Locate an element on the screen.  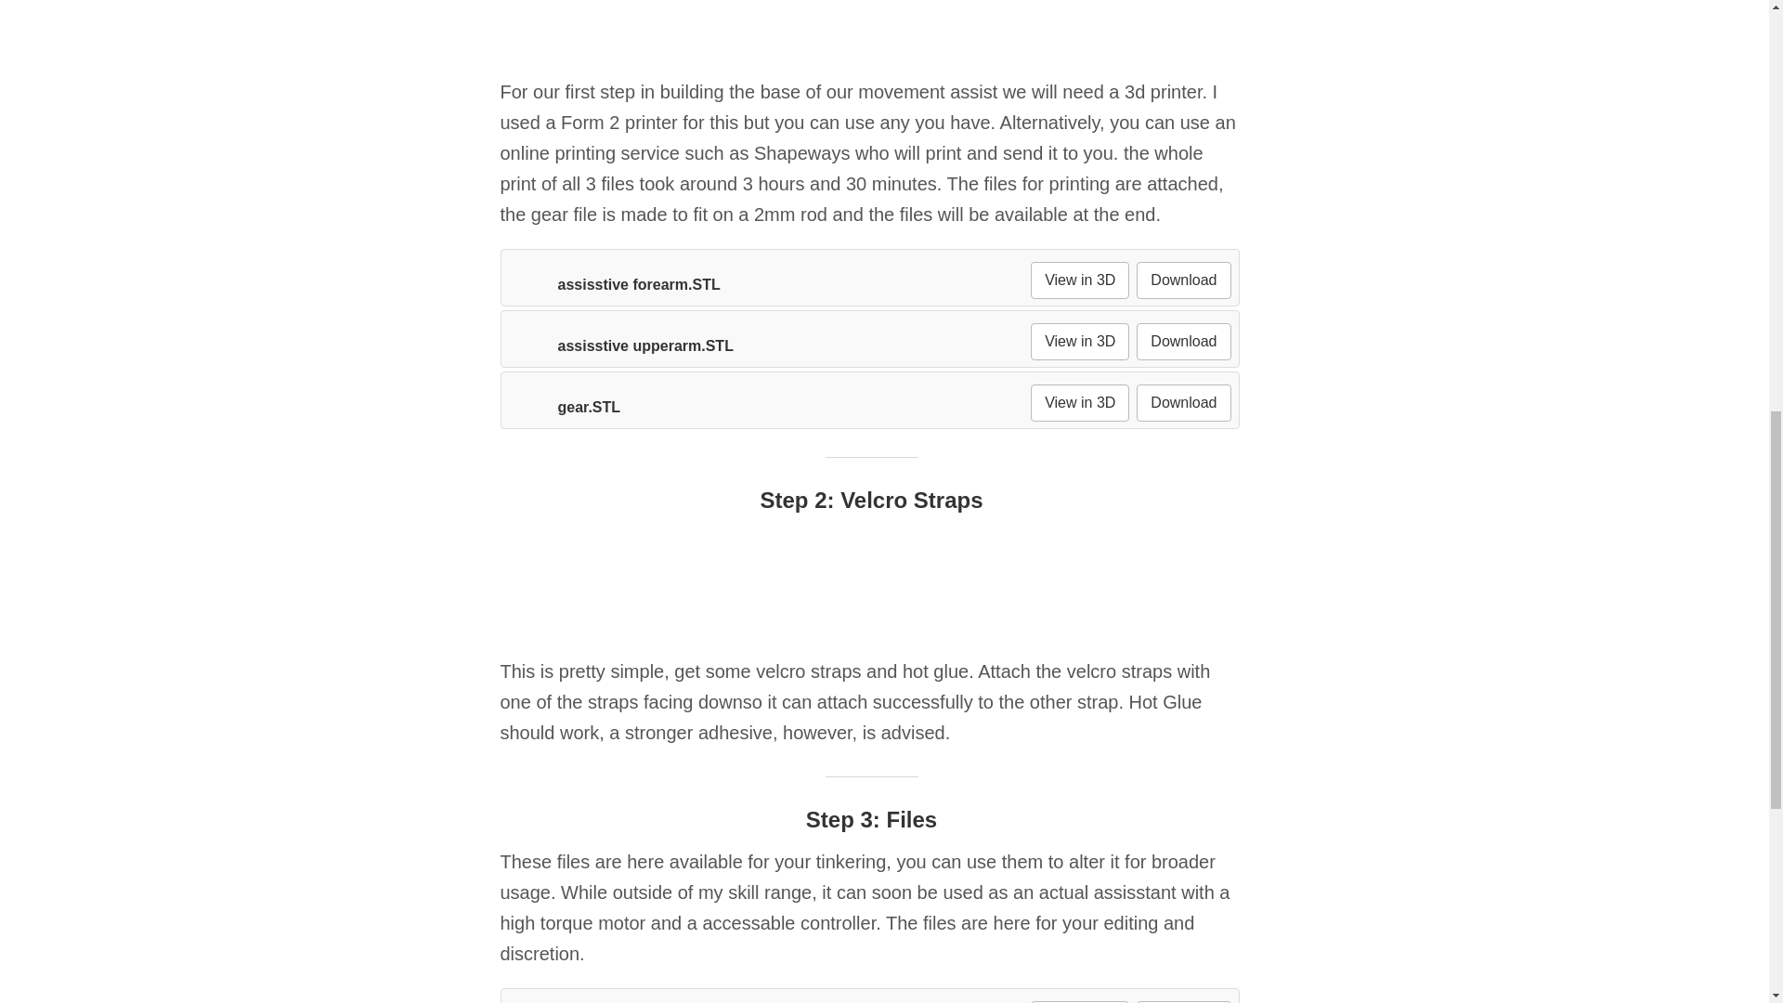
View in 3D is located at coordinates (1079, 280).